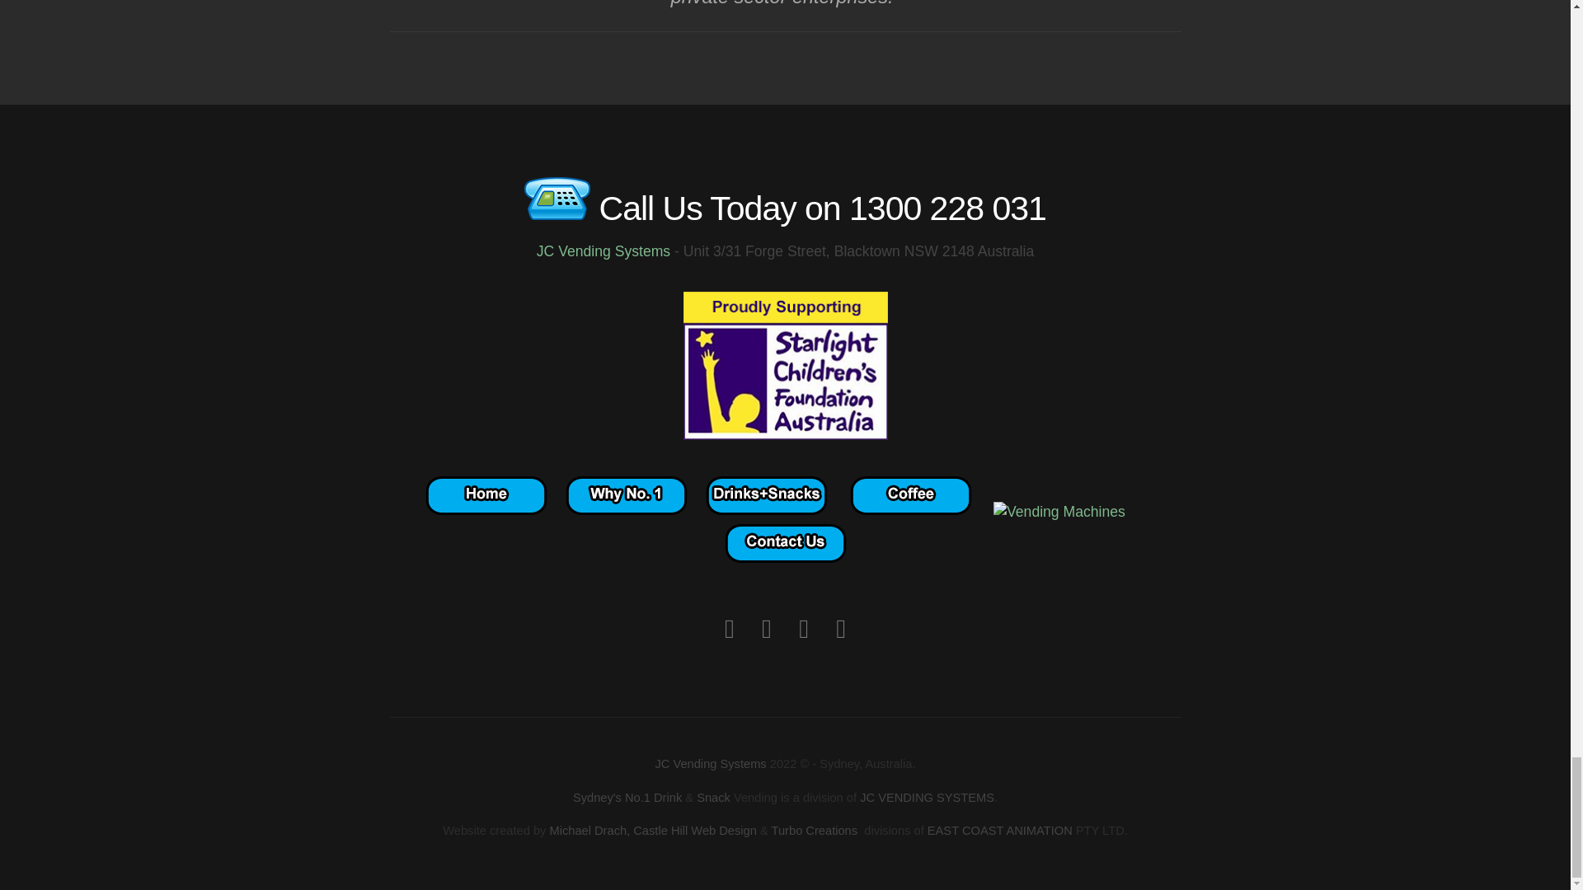 Image resolution: width=1583 pixels, height=890 pixels. Describe the element at coordinates (927, 798) in the screenshot. I see `JC VENDING SYSTEMS` at that location.